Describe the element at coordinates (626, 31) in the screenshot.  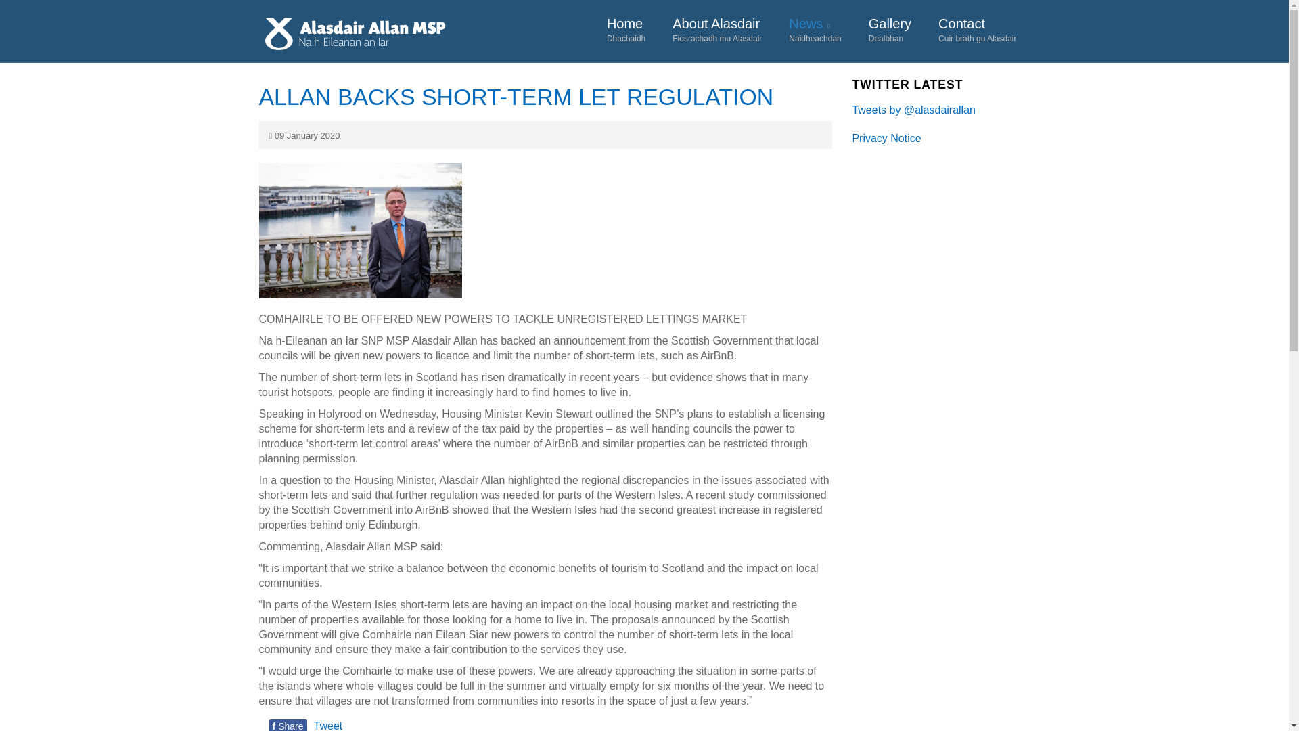
I see `fShare` at that location.